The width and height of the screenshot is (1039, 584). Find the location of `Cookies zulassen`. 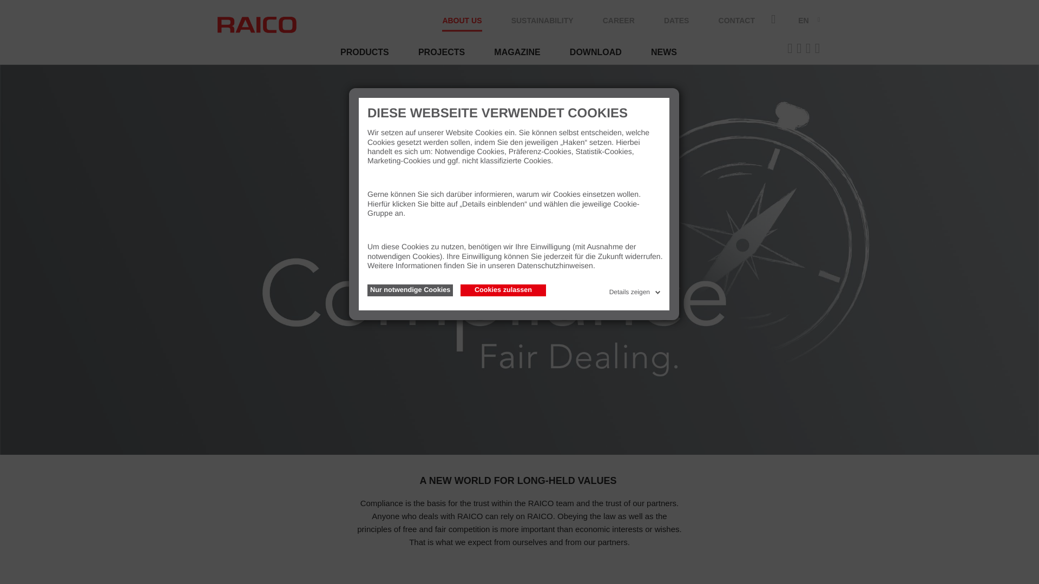

Cookies zulassen is located at coordinates (503, 290).